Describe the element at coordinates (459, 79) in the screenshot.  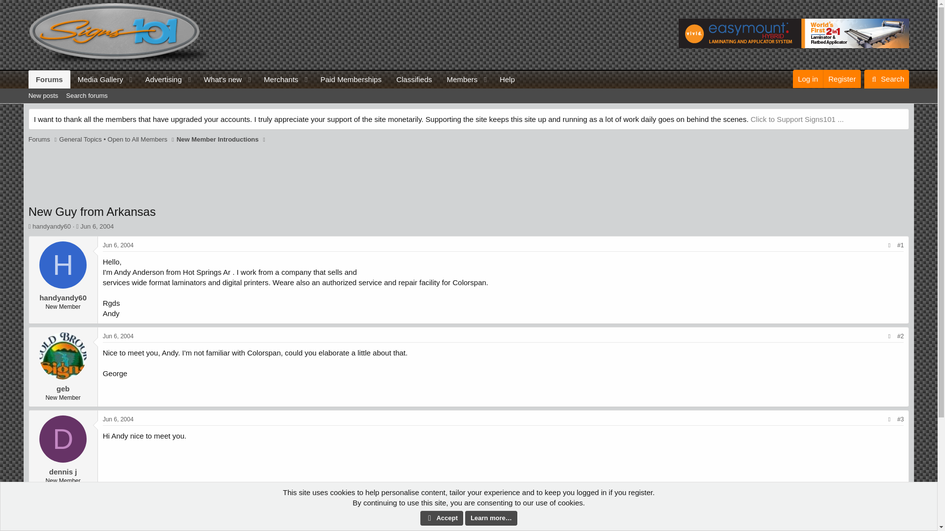
I see `Help` at that location.